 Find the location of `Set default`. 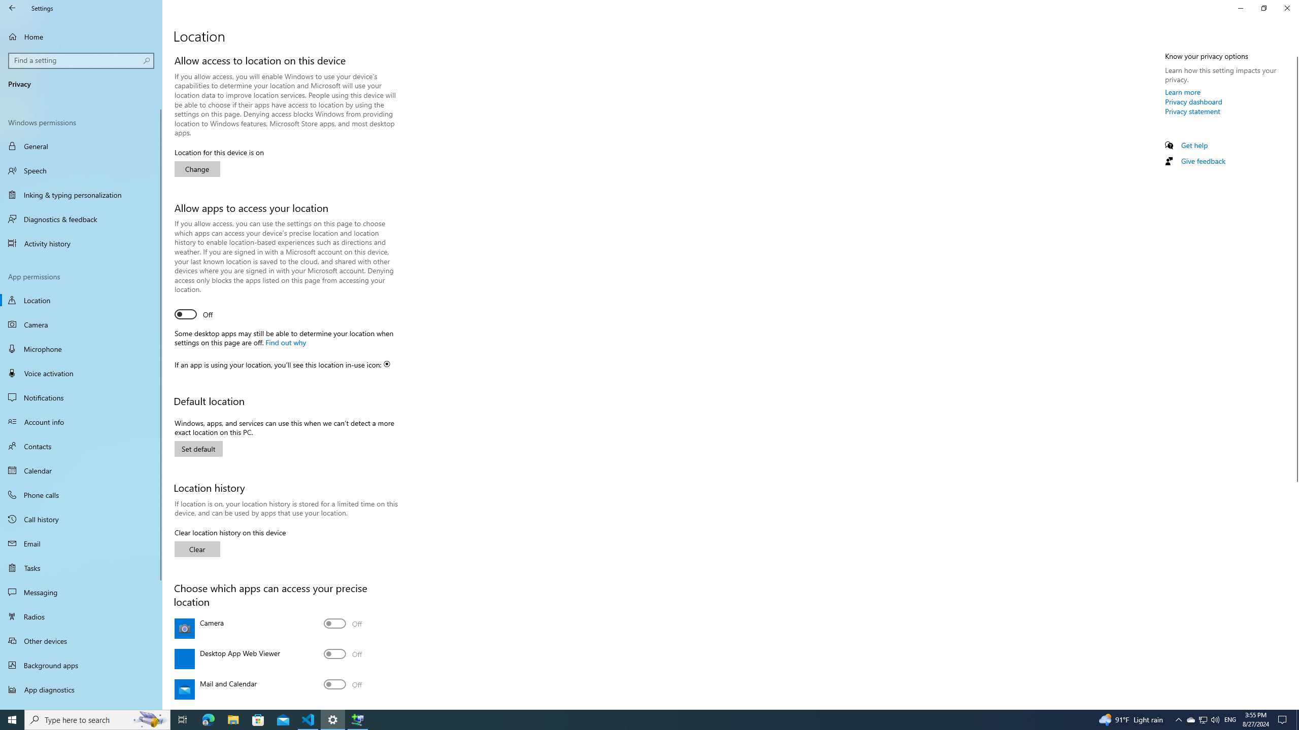

Set default is located at coordinates (198, 449).